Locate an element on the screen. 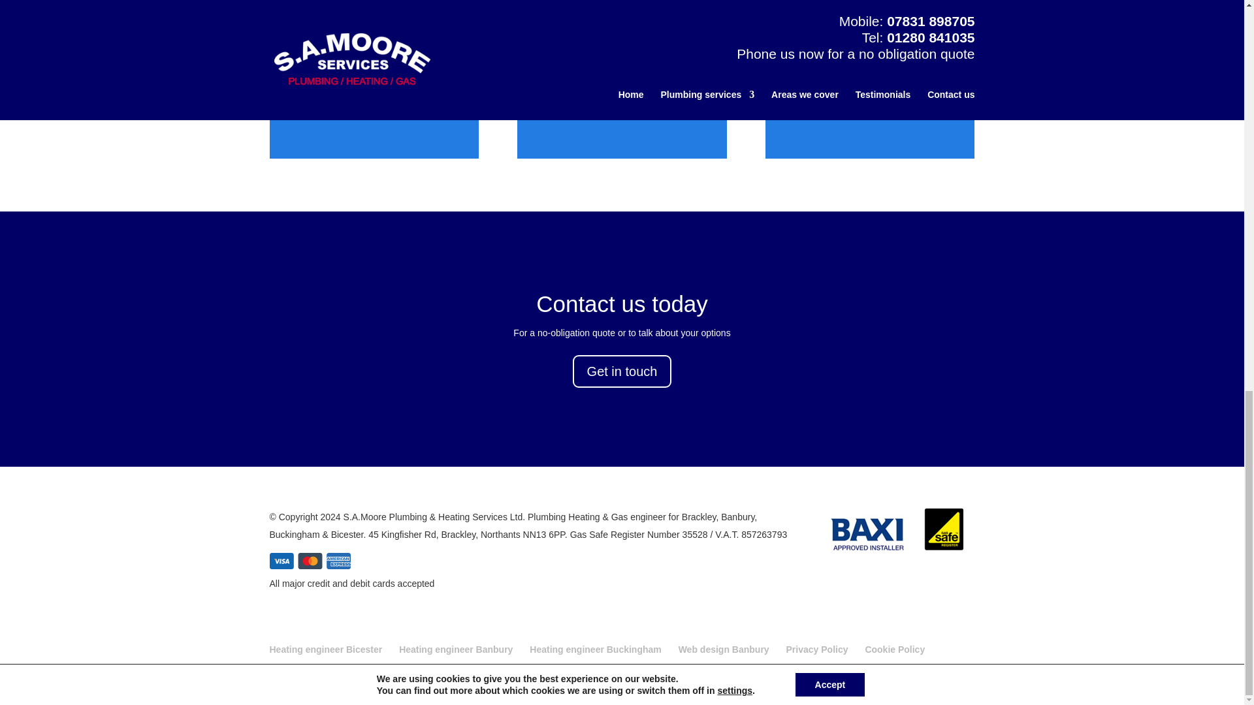 The width and height of the screenshot is (1254, 705). Privacy Policy is located at coordinates (817, 650).